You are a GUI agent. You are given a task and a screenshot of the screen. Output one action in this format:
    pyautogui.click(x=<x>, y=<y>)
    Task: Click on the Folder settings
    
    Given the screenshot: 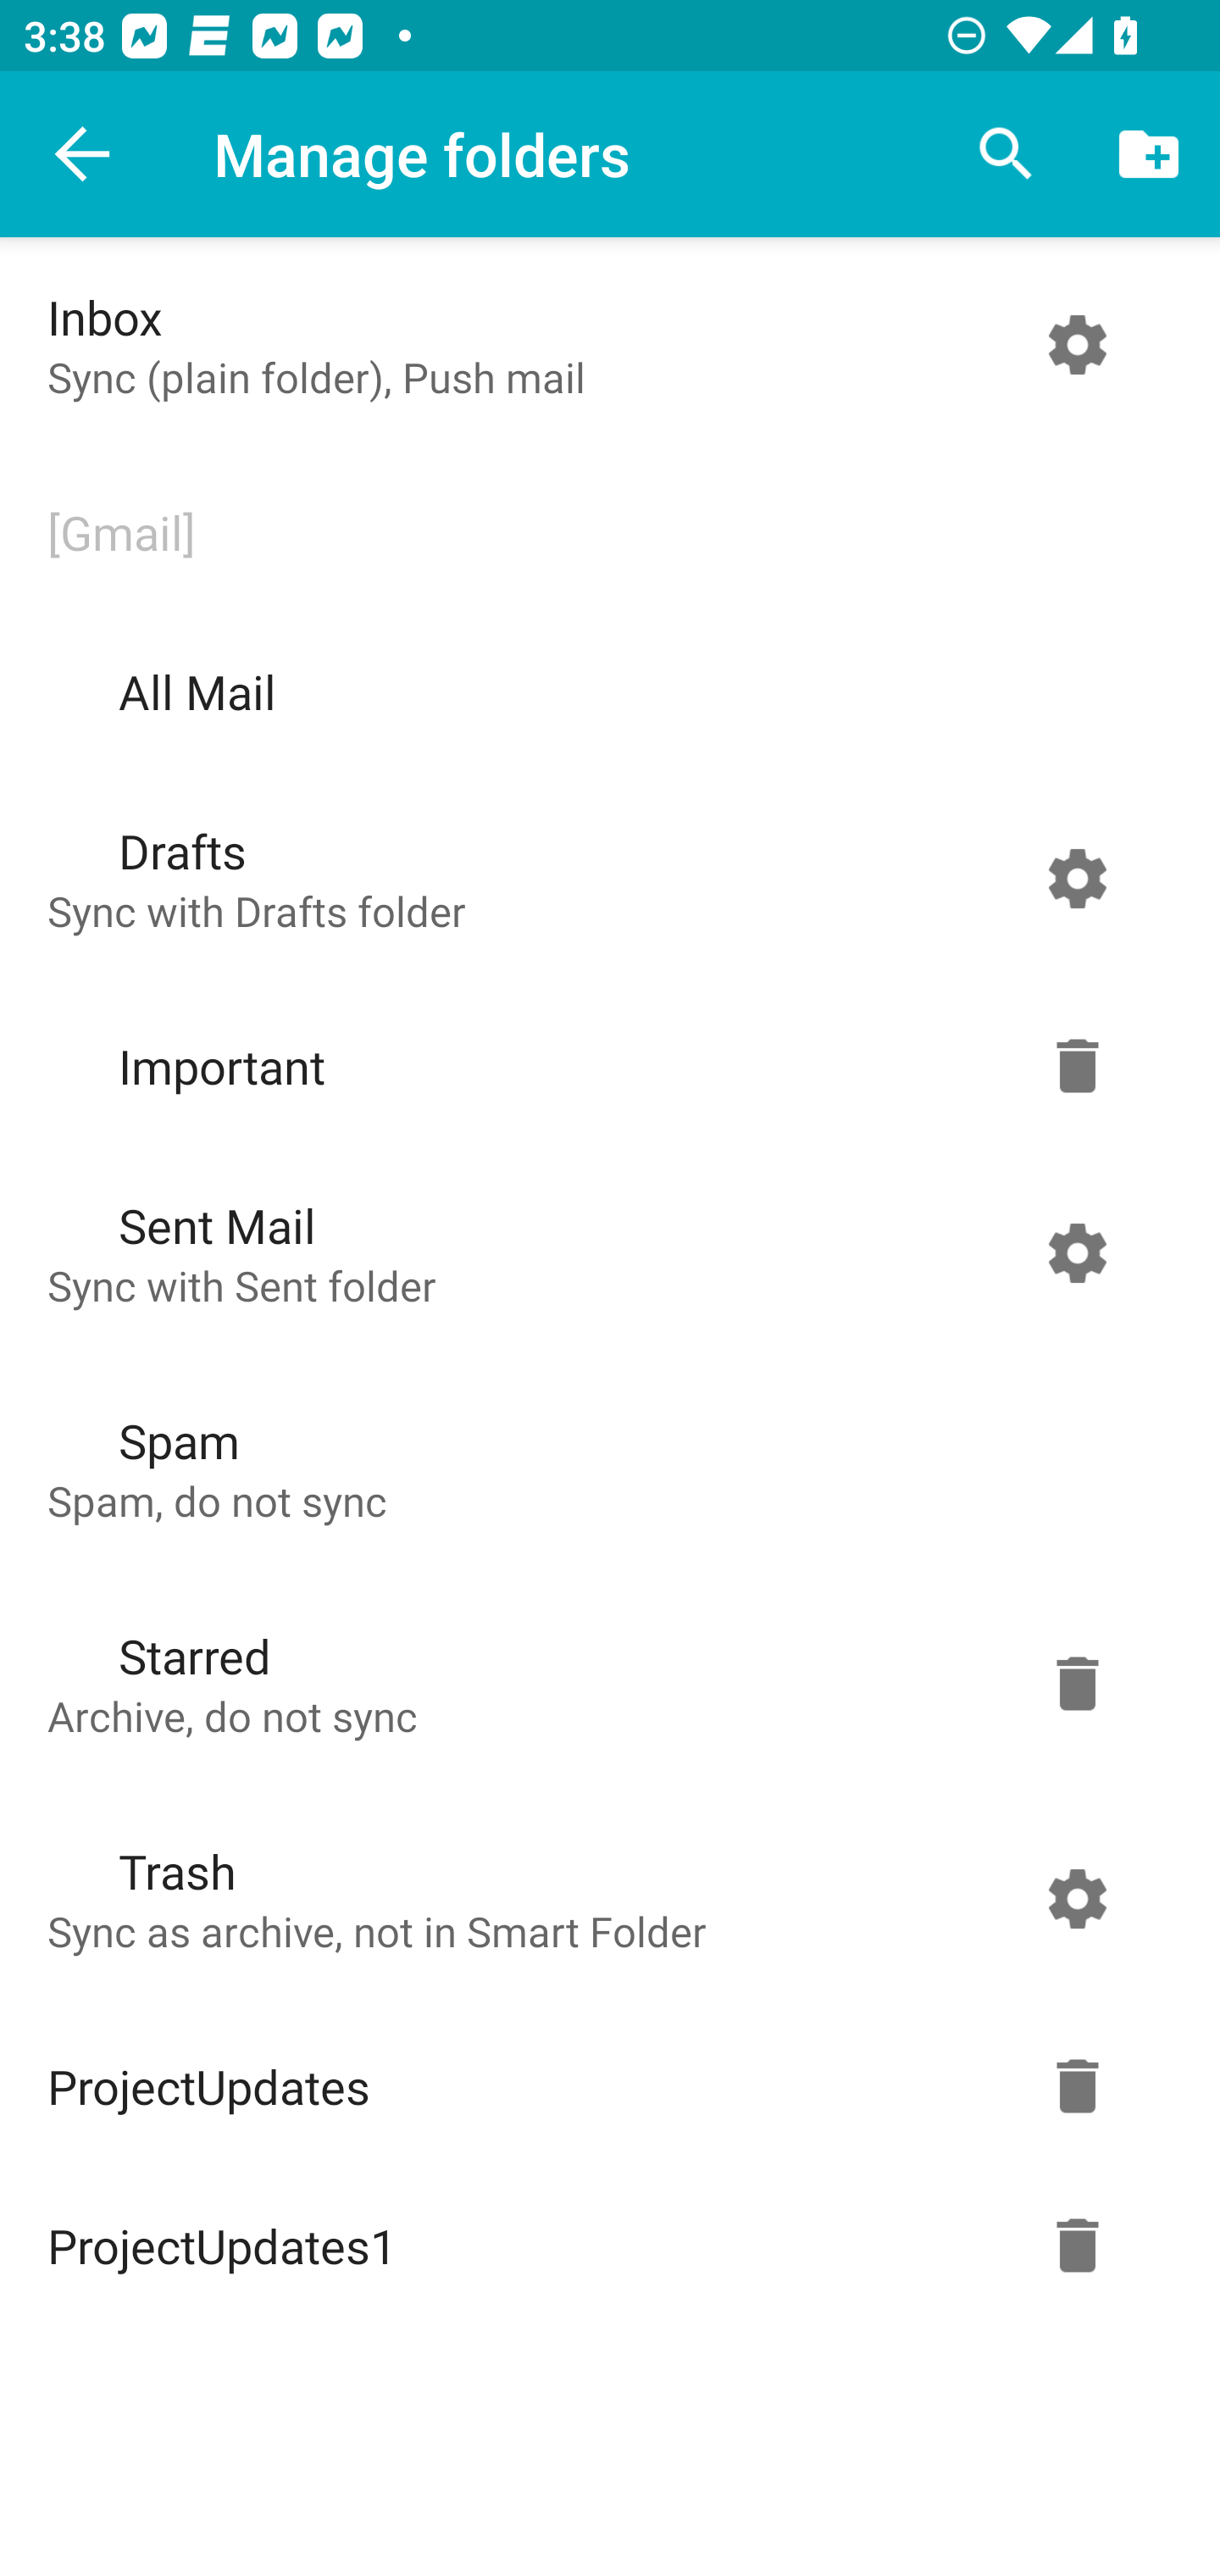 What is the action you would take?
    pyautogui.click(x=1077, y=1252)
    